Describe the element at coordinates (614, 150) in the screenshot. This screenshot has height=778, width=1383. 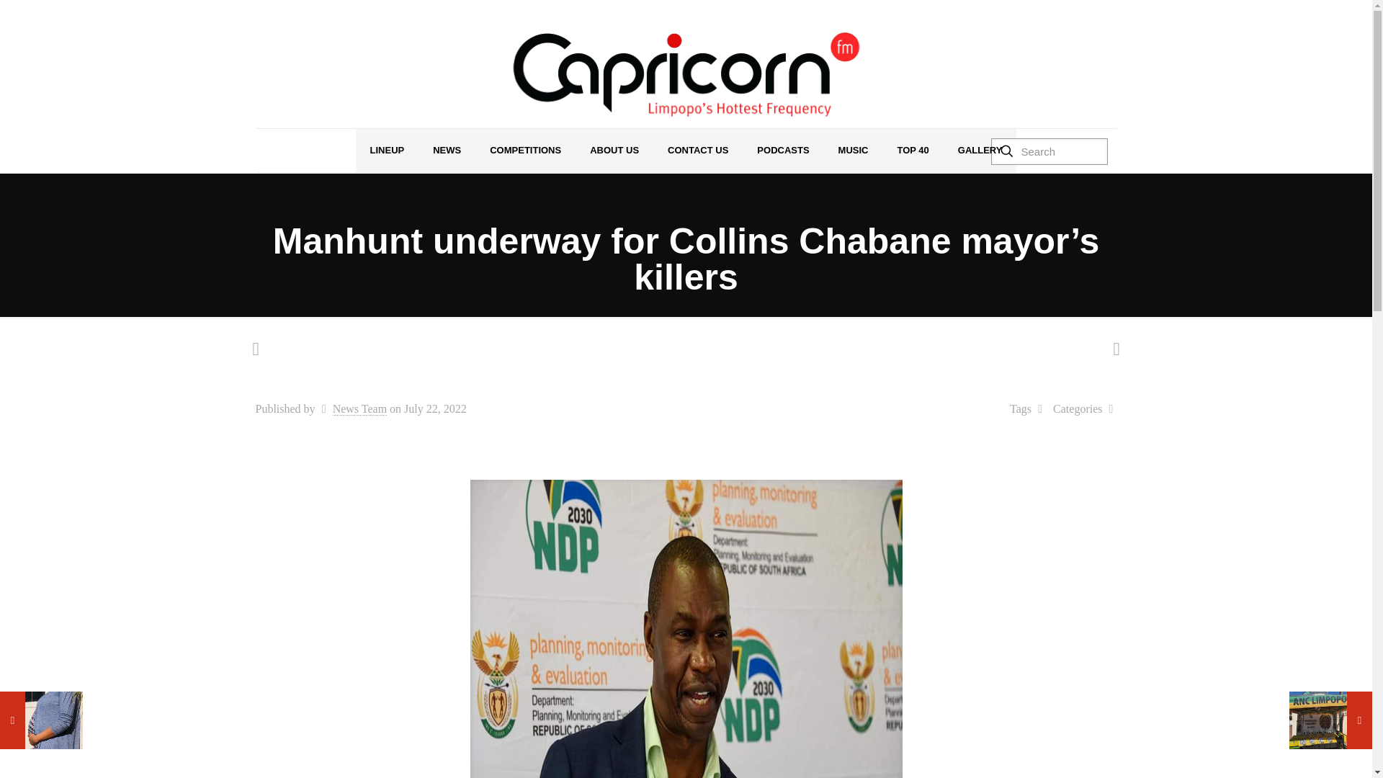
I see `ABOUT US` at that location.